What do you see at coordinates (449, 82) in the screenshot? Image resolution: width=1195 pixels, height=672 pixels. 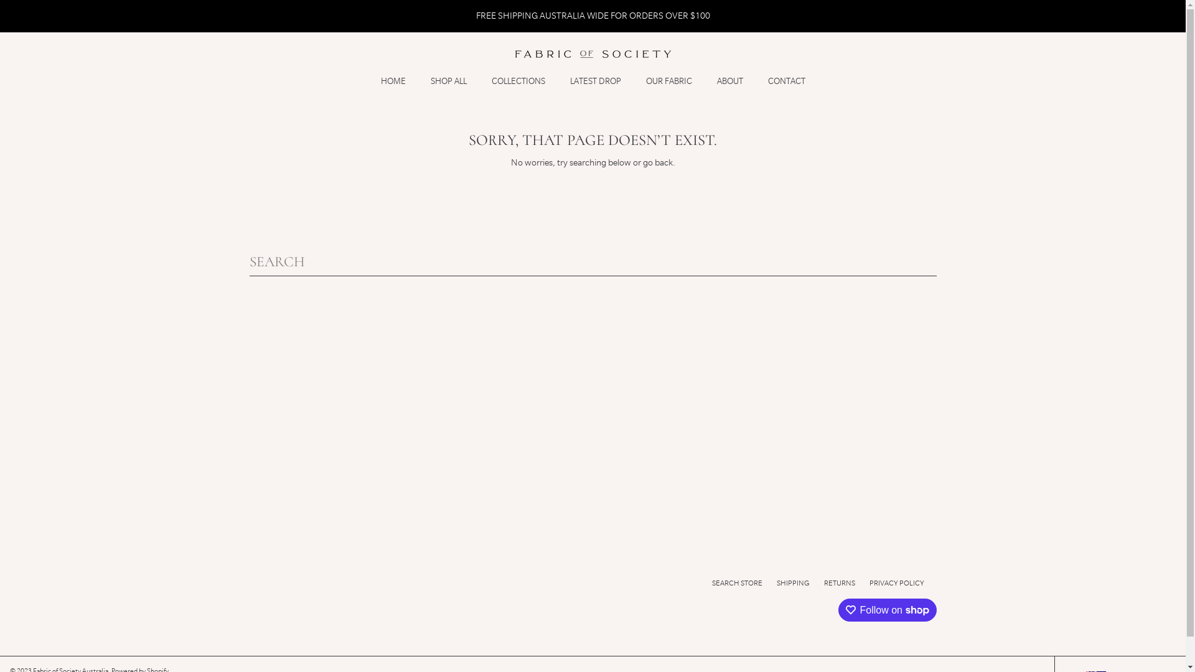 I see `SHOP ALL` at bounding box center [449, 82].